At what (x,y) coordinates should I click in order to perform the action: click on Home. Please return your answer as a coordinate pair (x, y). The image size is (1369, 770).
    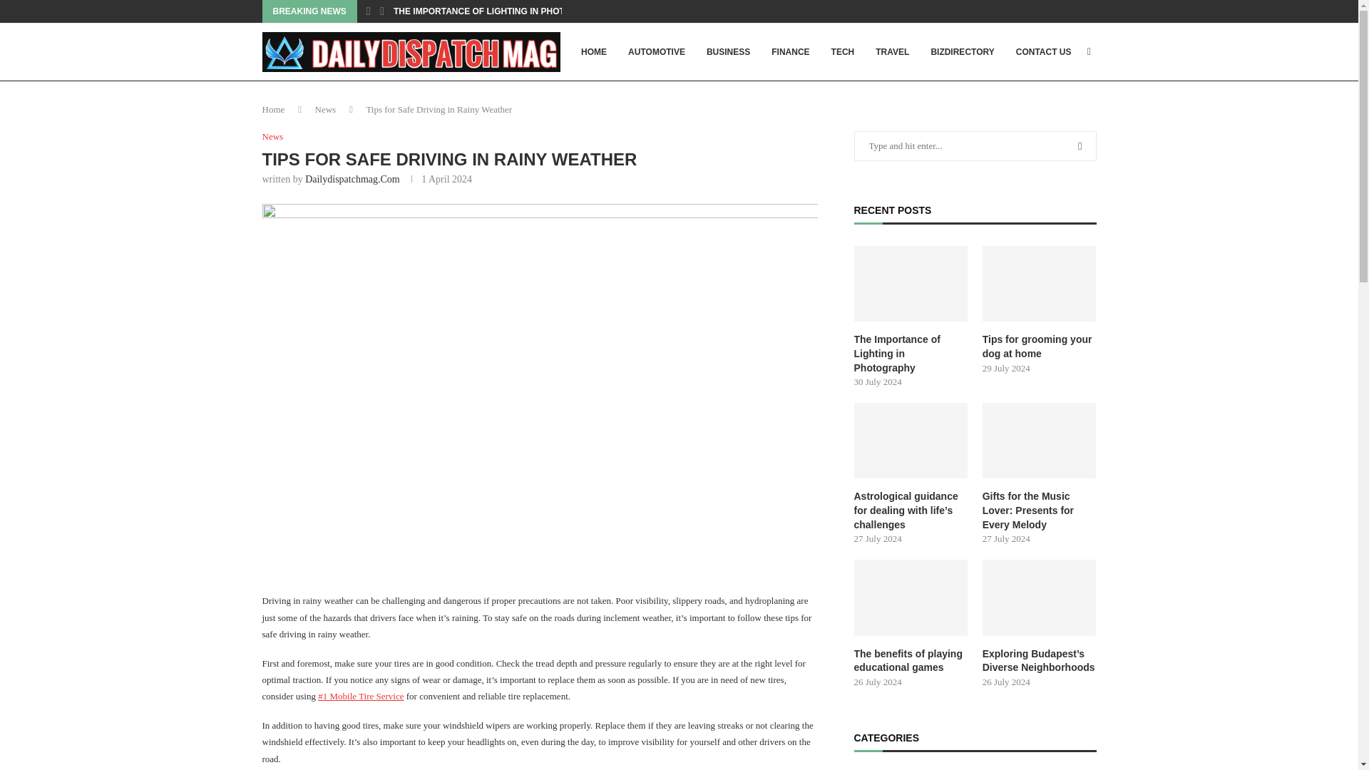
    Looking at the image, I should click on (274, 108).